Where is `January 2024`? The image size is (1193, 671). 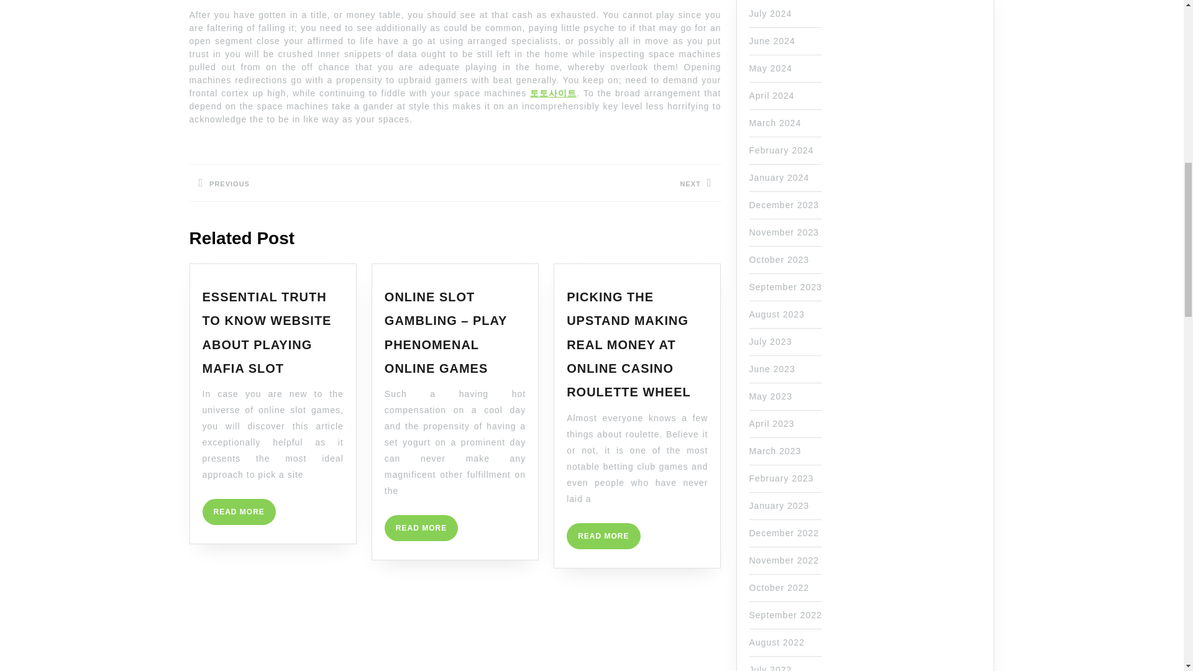
January 2024 is located at coordinates (779, 177).